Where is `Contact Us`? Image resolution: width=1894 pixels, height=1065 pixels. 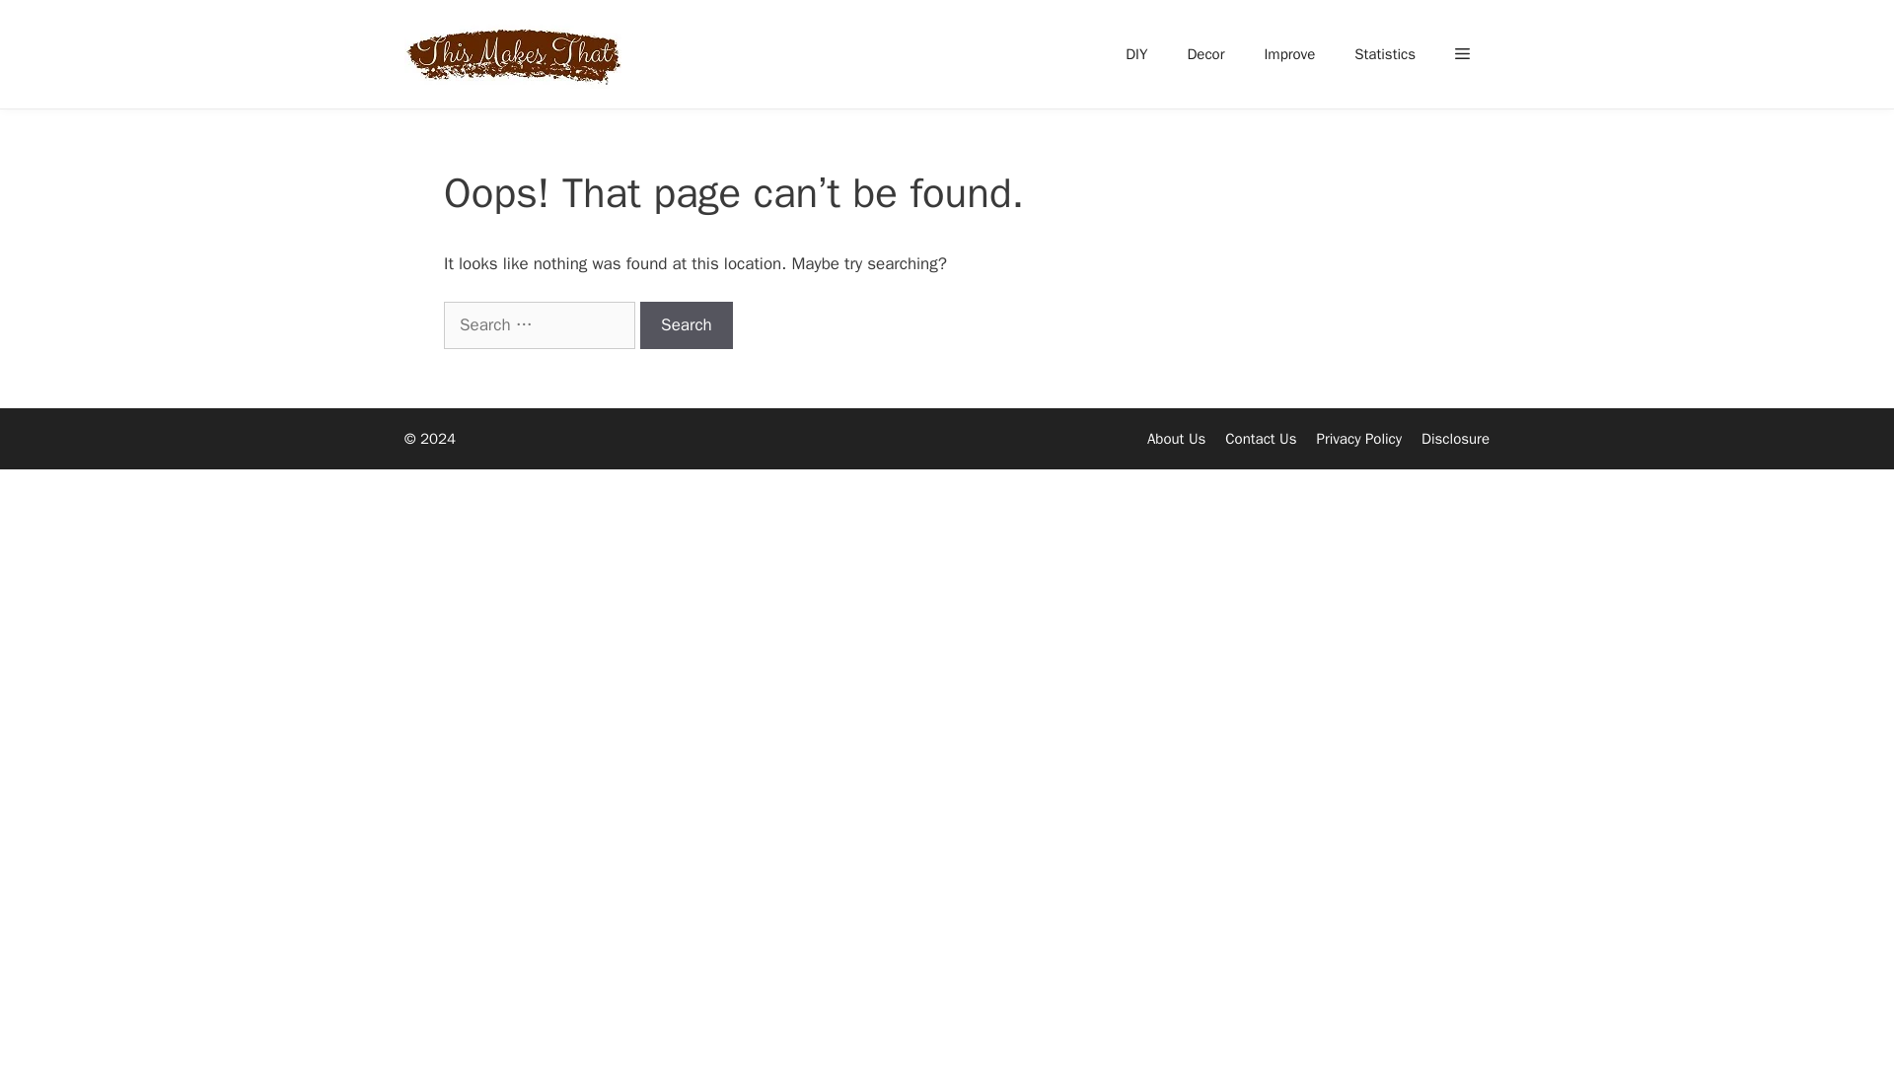 Contact Us is located at coordinates (1261, 438).